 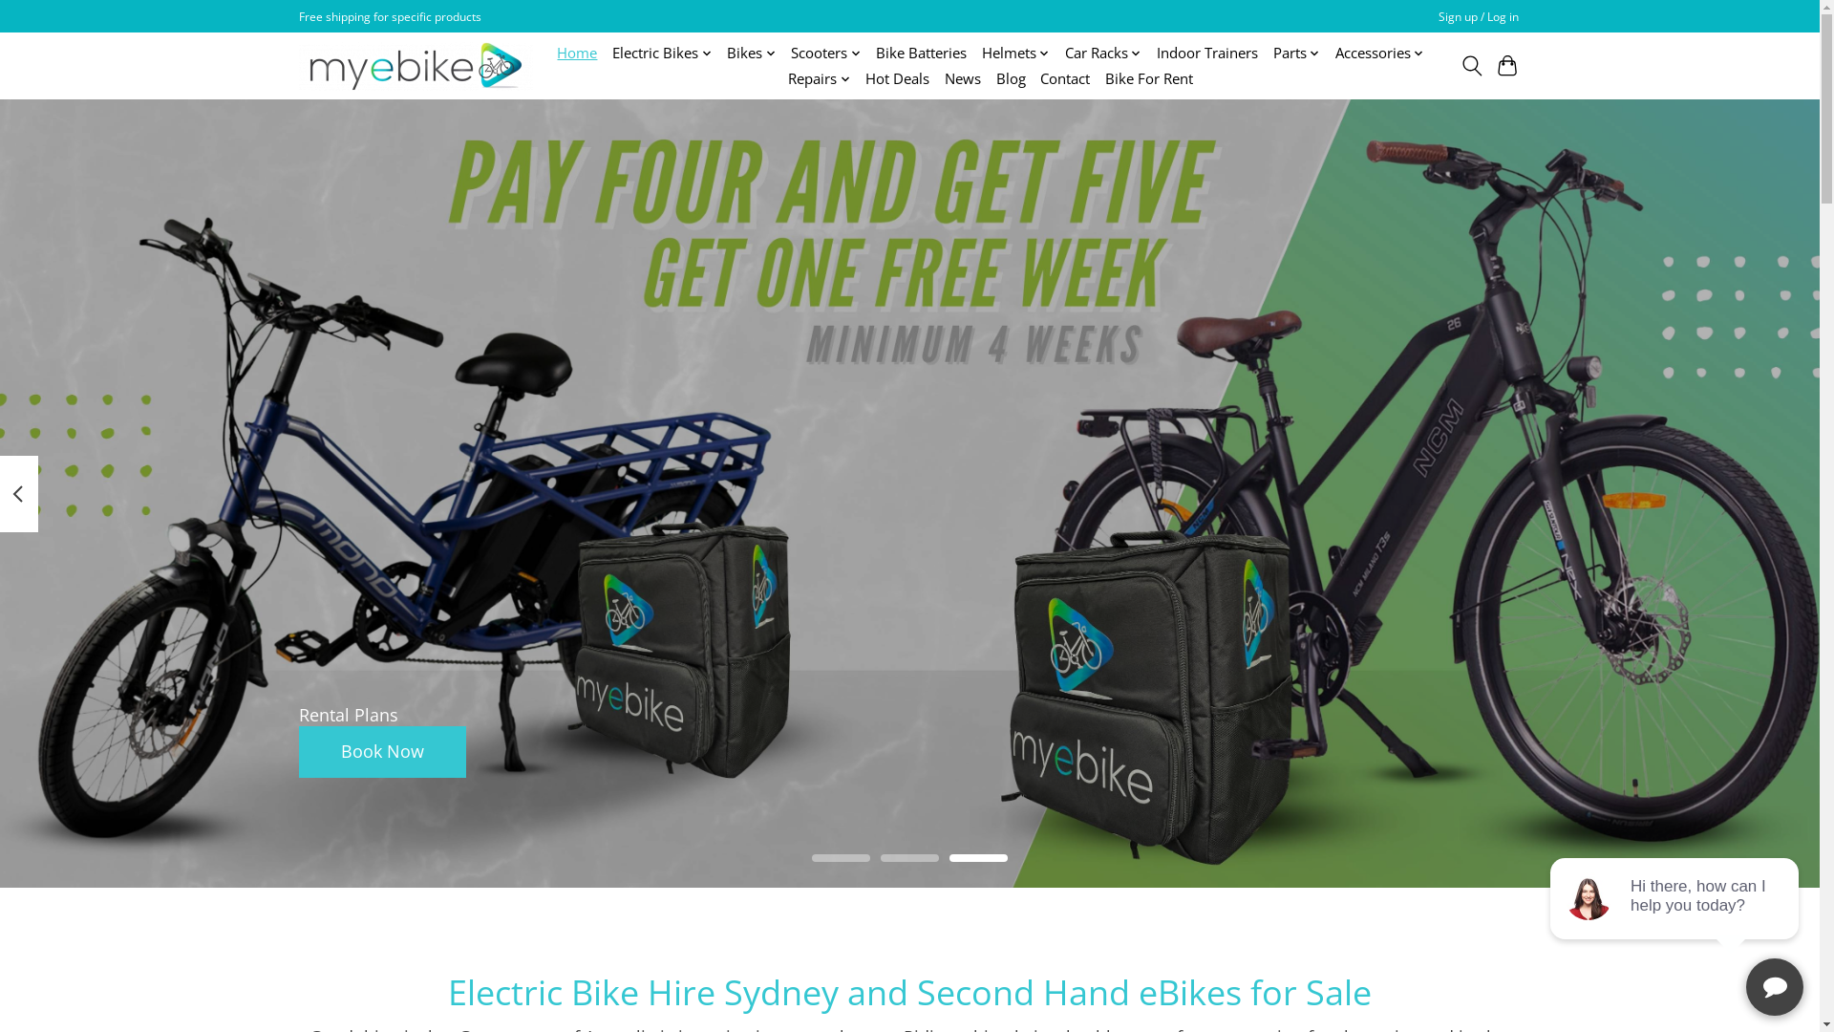 What do you see at coordinates (382, 752) in the screenshot?
I see `Book Now` at bounding box center [382, 752].